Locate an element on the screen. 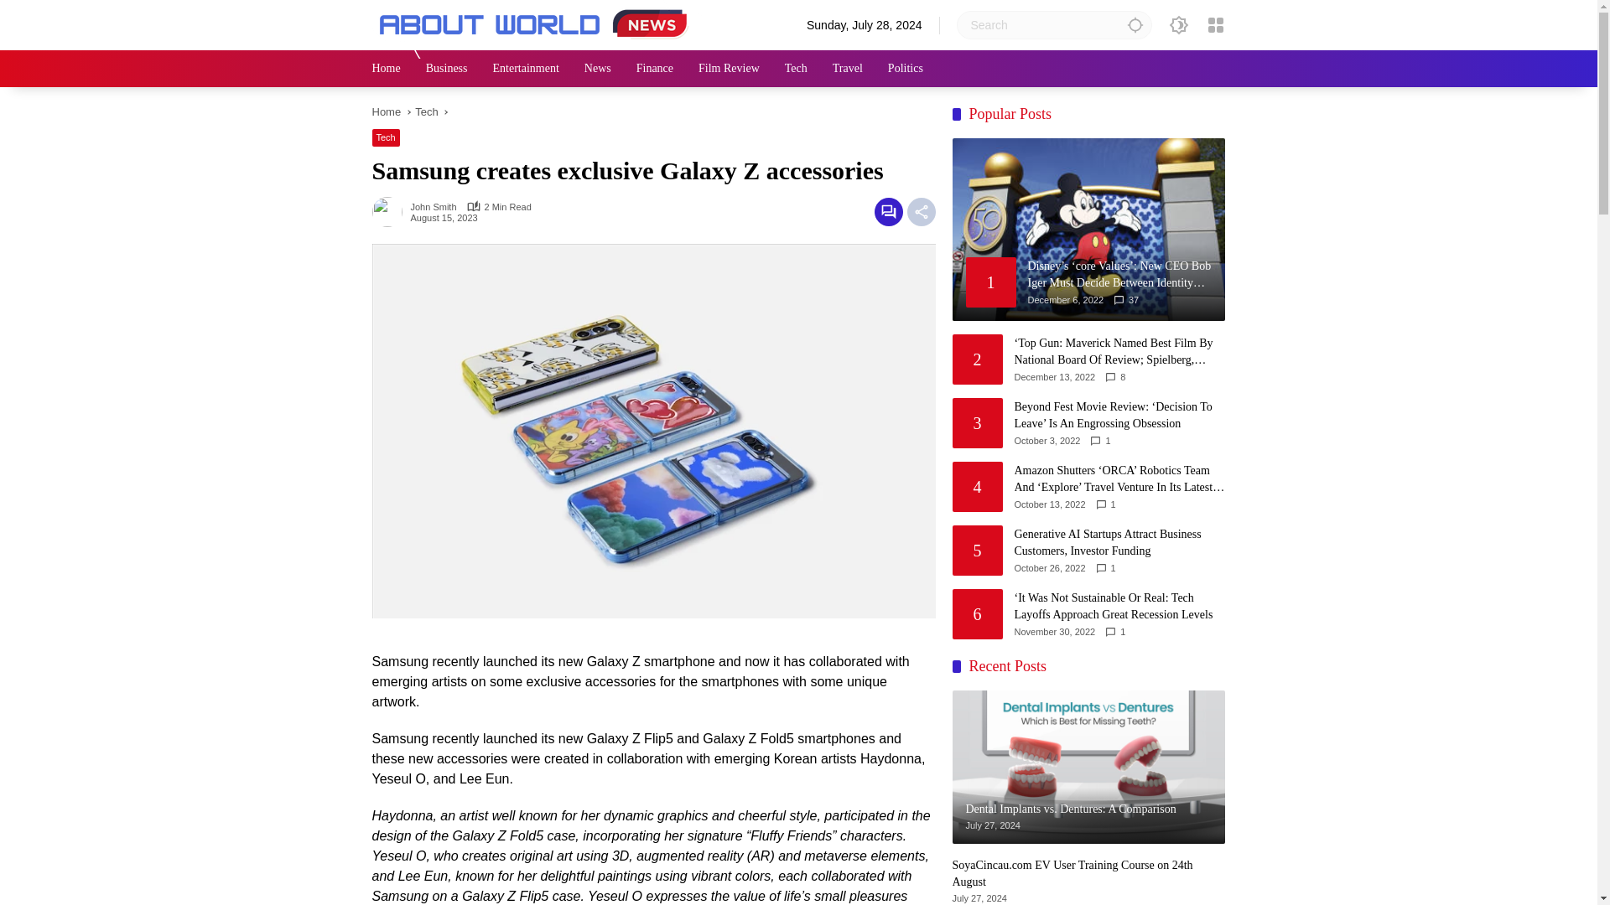 This screenshot has height=905, width=1610. About World News is located at coordinates (537, 23).